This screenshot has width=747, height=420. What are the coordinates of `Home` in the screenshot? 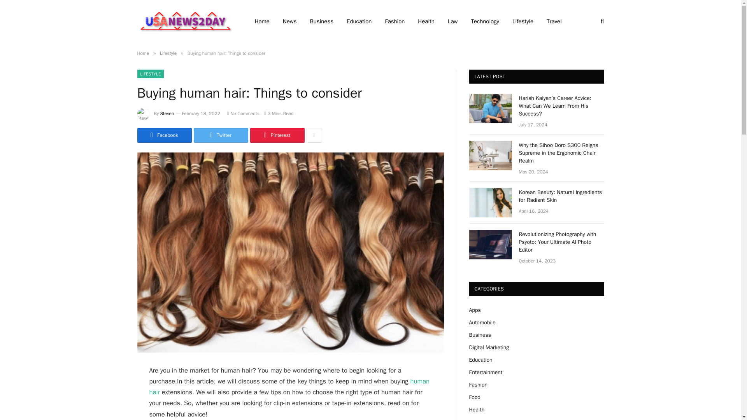 It's located at (142, 53).